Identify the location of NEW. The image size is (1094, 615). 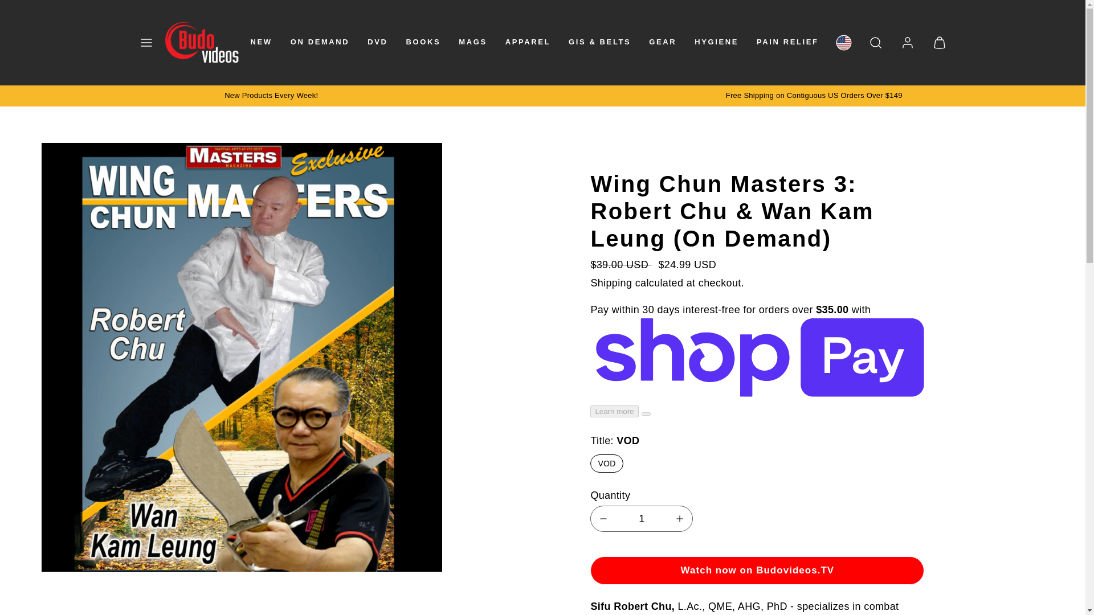
(261, 42).